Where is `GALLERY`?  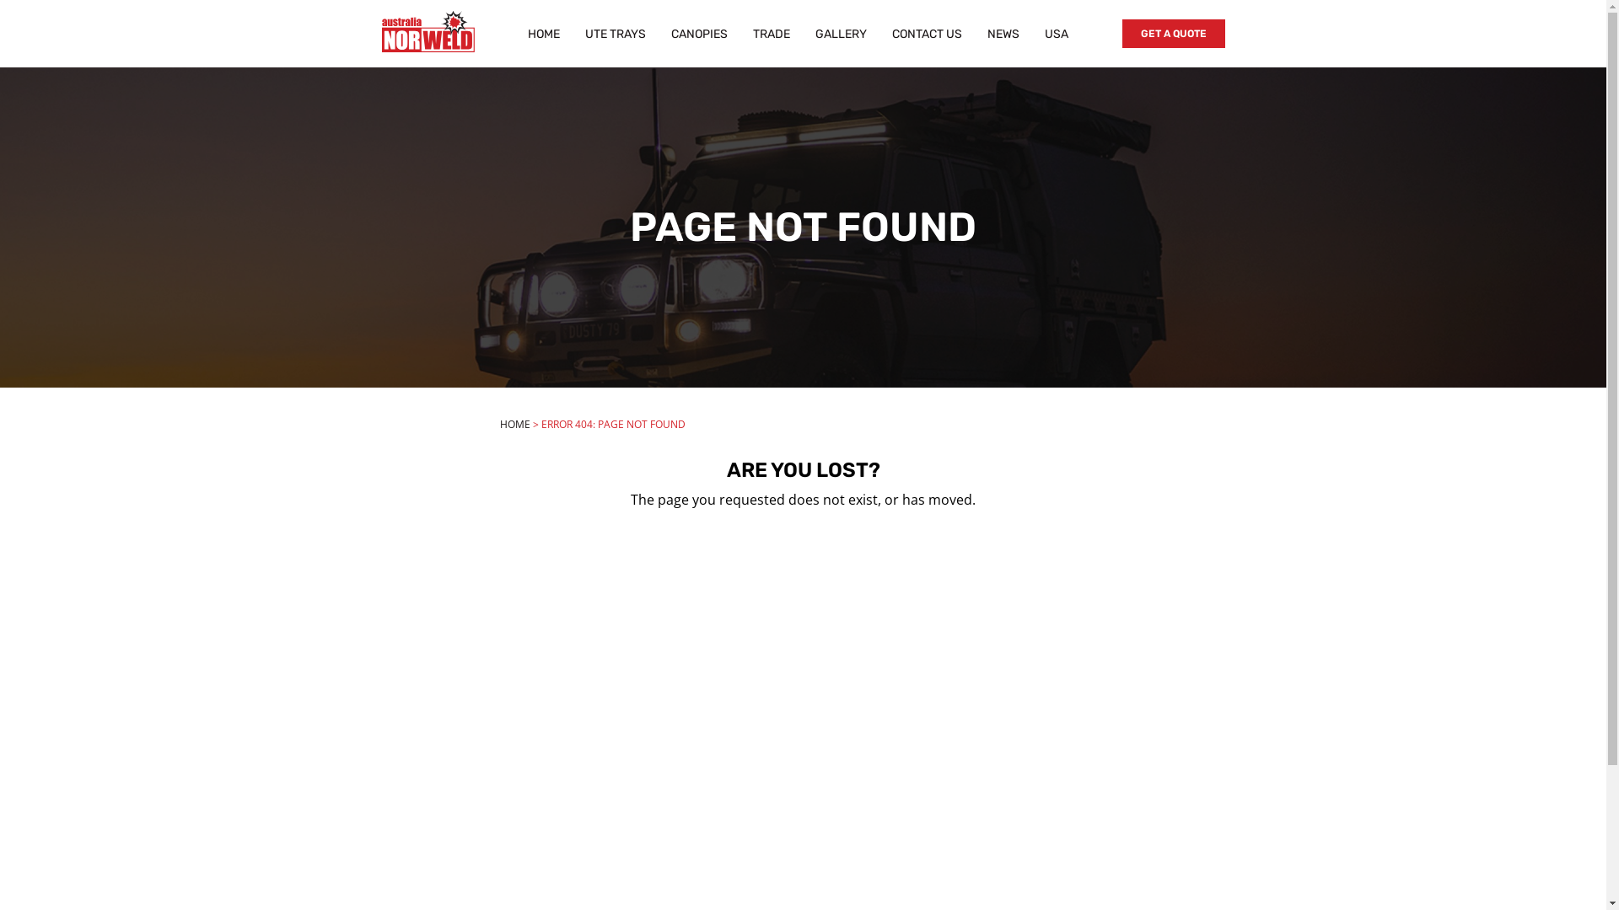 GALLERY is located at coordinates (842, 34).